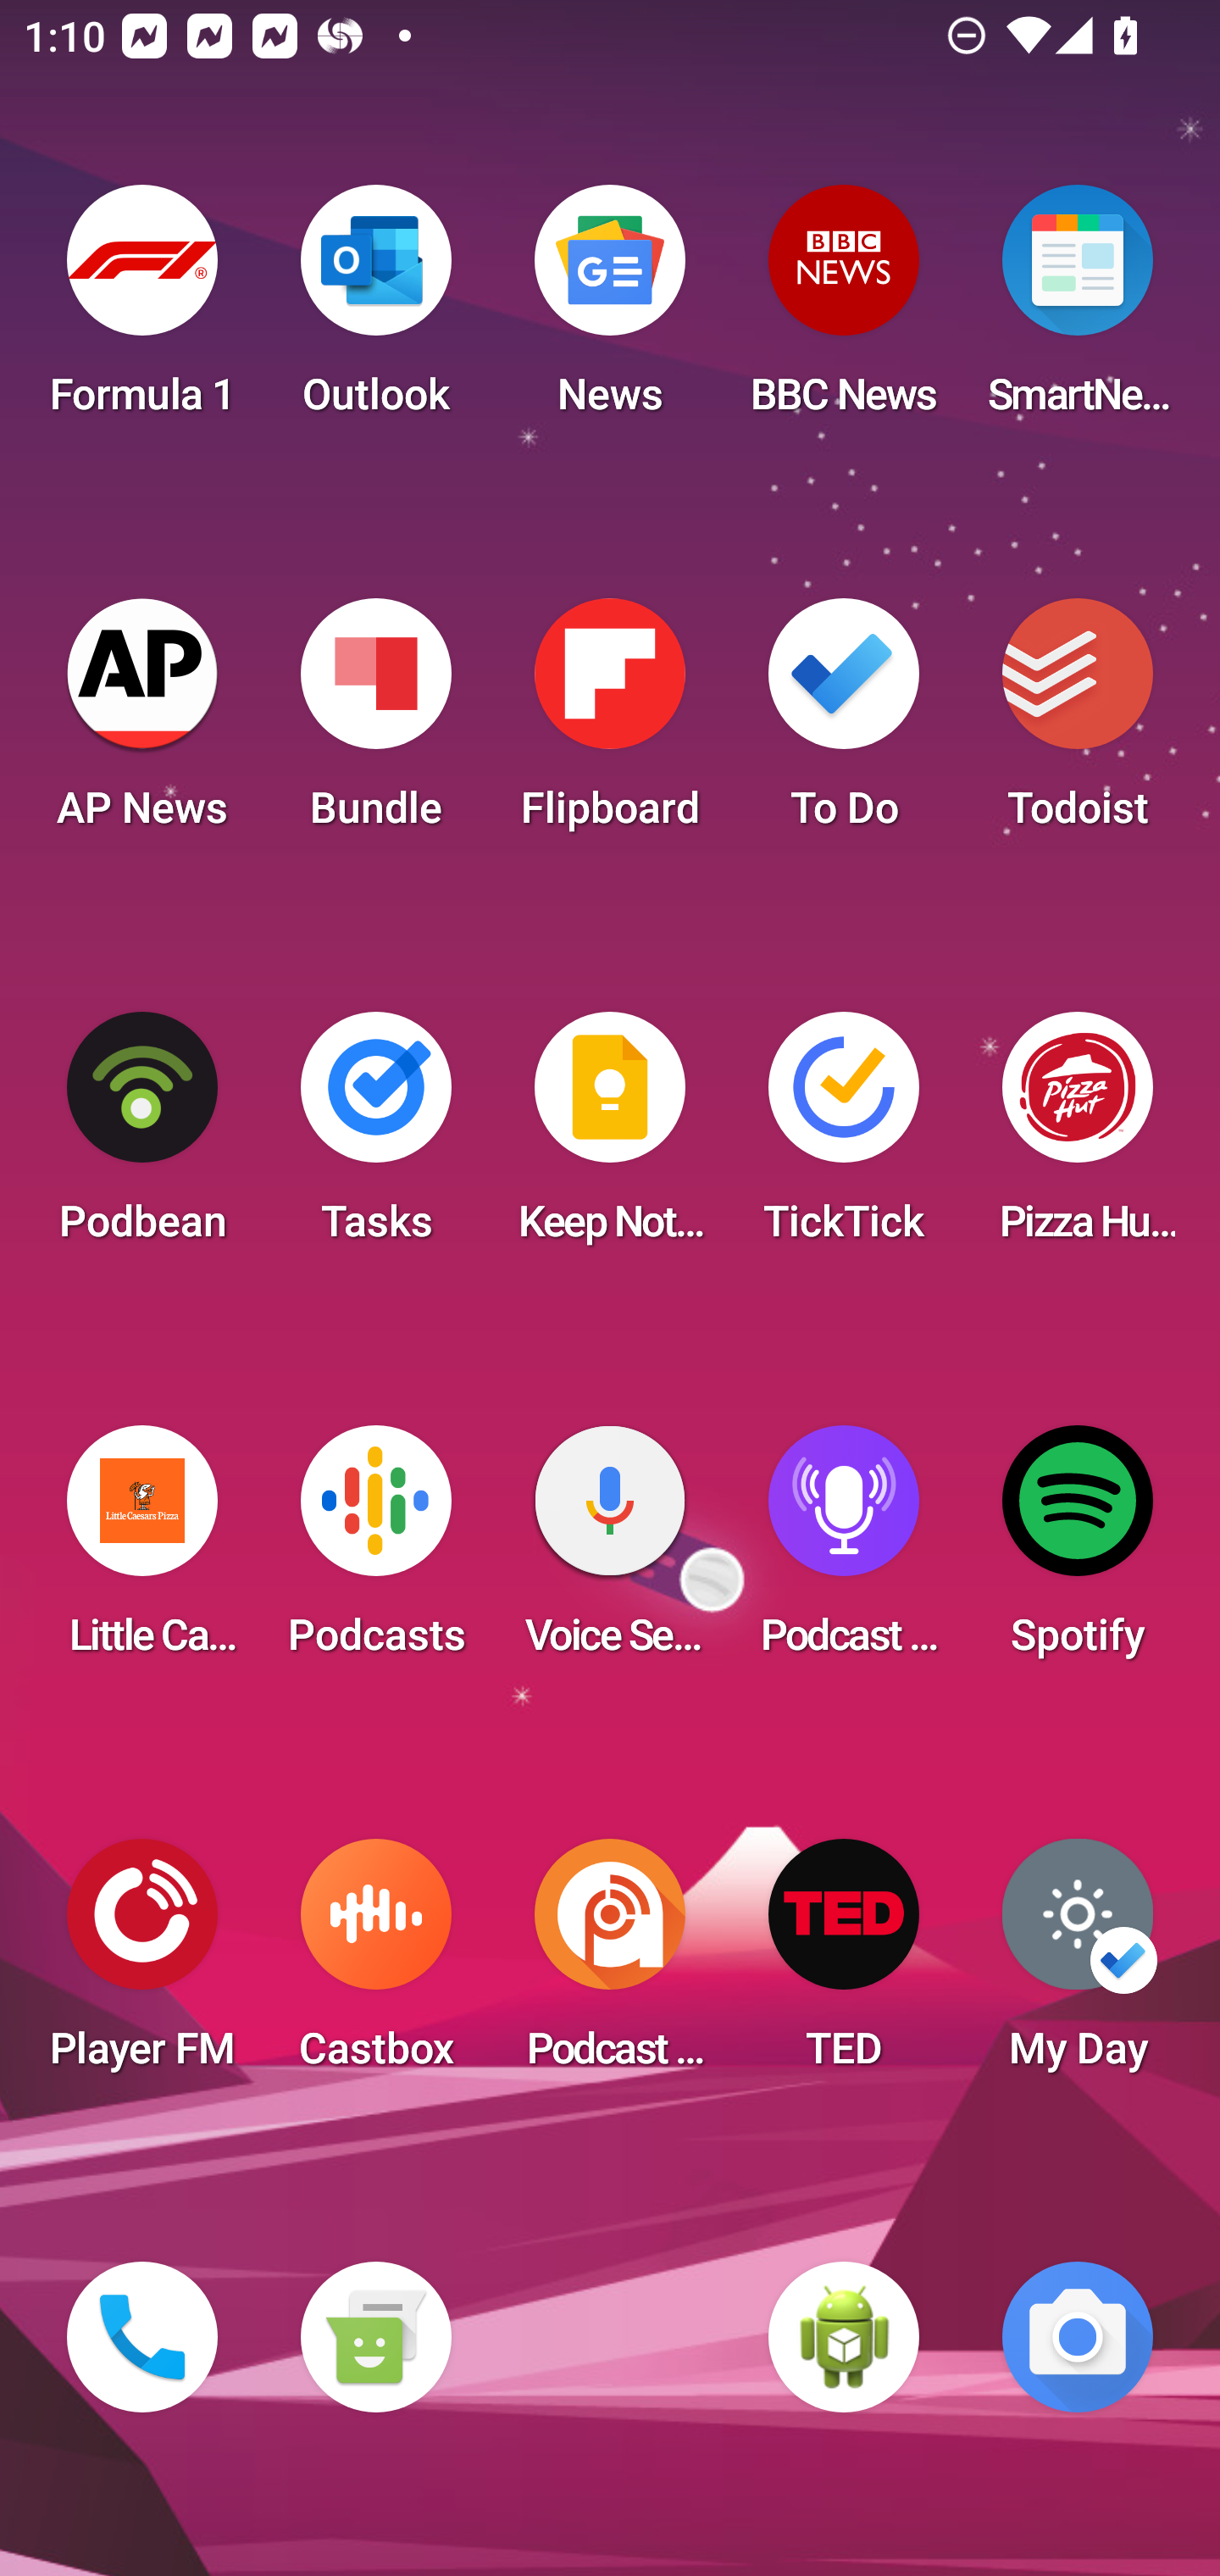 The height and width of the screenshot is (2576, 1220). Describe the element at coordinates (375, 310) in the screenshot. I see `Outlook` at that location.